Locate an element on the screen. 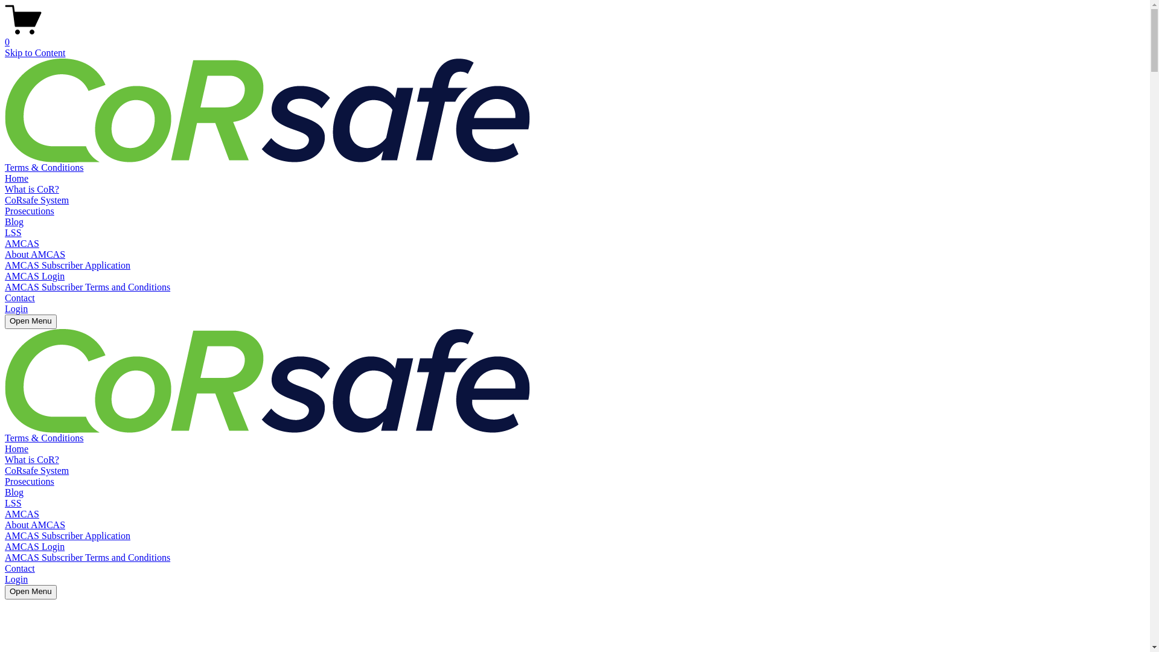 The width and height of the screenshot is (1159, 652). Contact is located at coordinates (20, 569).